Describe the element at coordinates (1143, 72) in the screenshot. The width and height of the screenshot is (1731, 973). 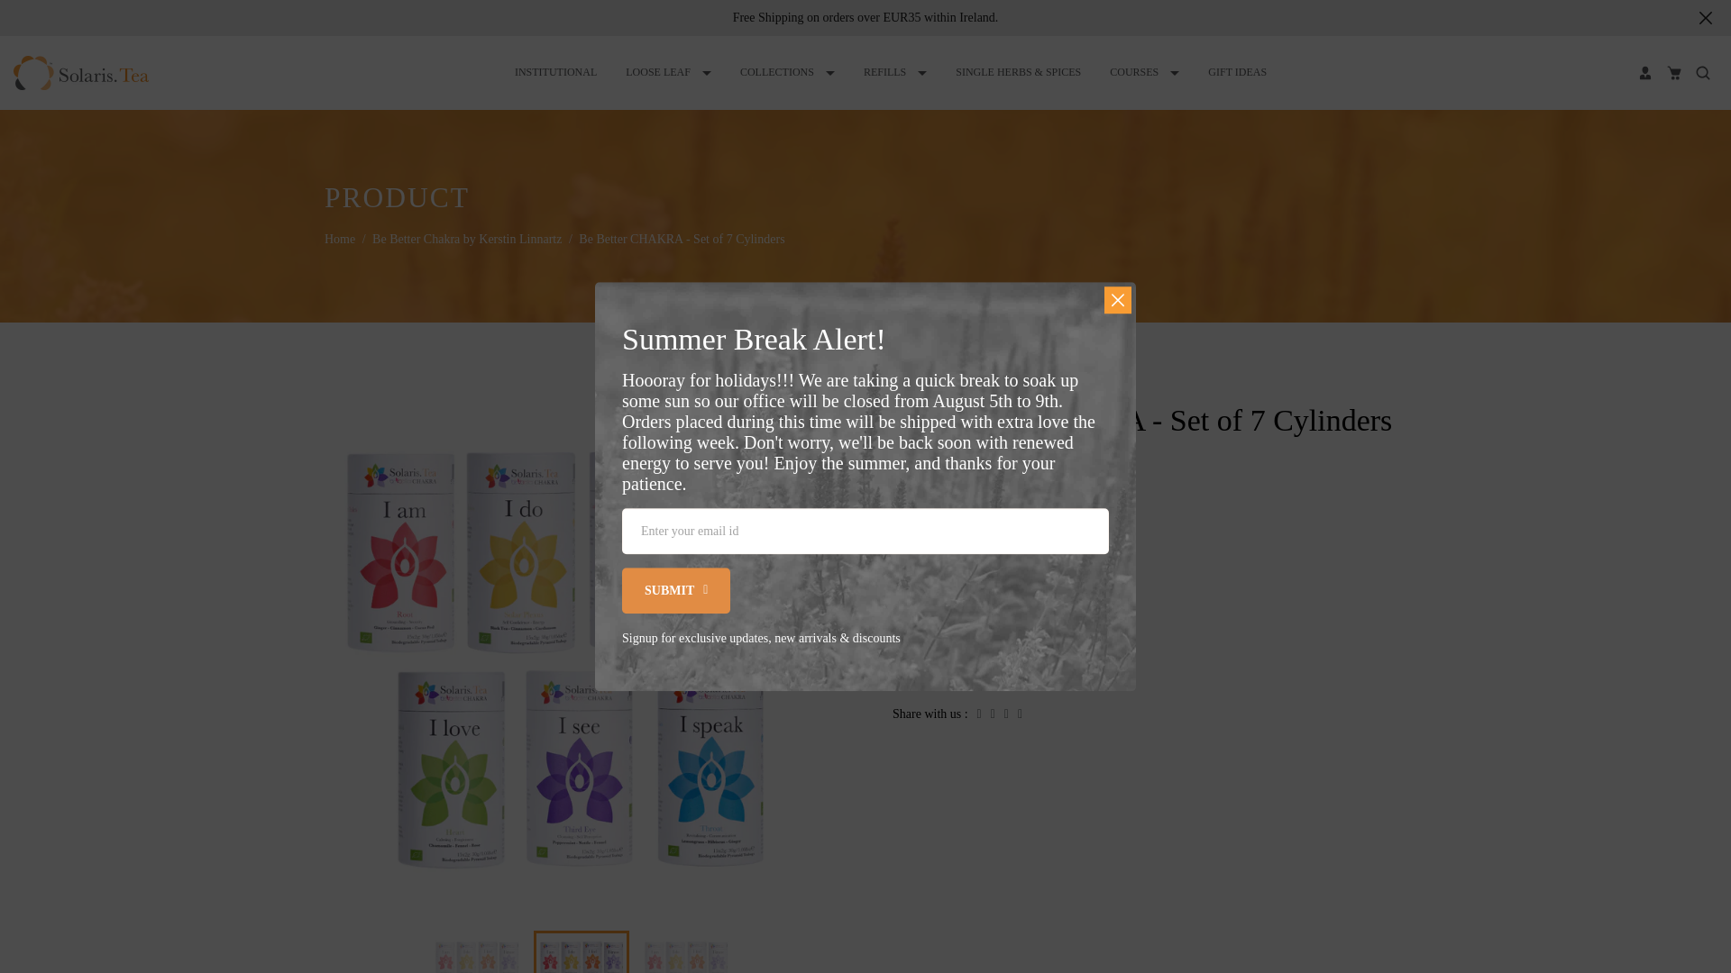
I see `COURSES` at that location.